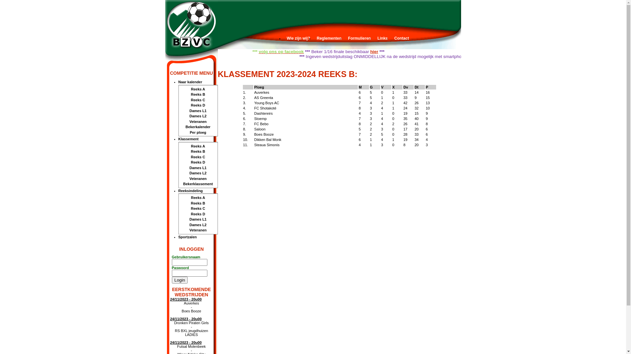 The height and width of the screenshot is (354, 631). Describe the element at coordinates (452, 52) in the screenshot. I see `hier` at that location.